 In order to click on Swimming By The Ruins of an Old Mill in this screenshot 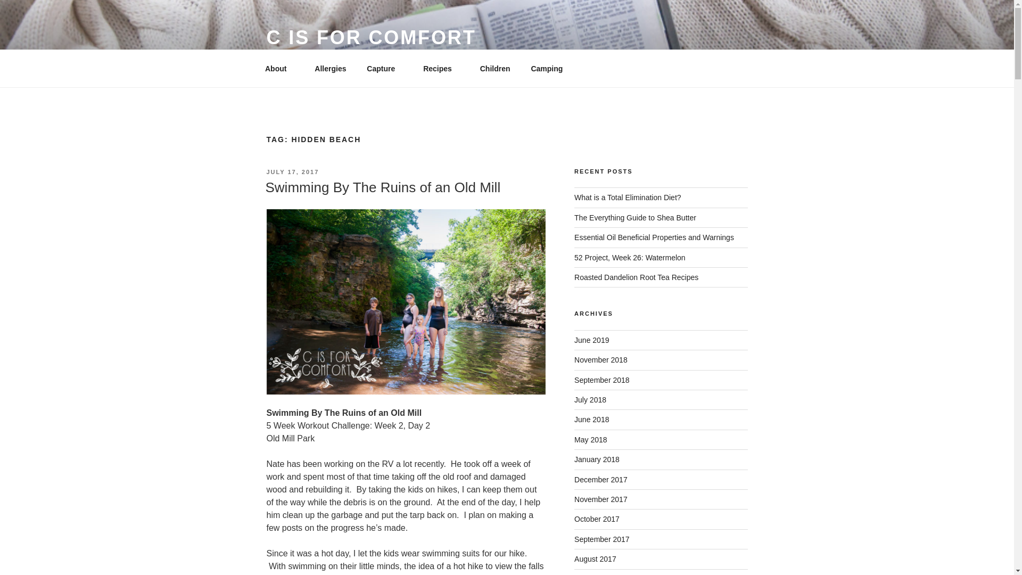, I will do `click(382, 187)`.